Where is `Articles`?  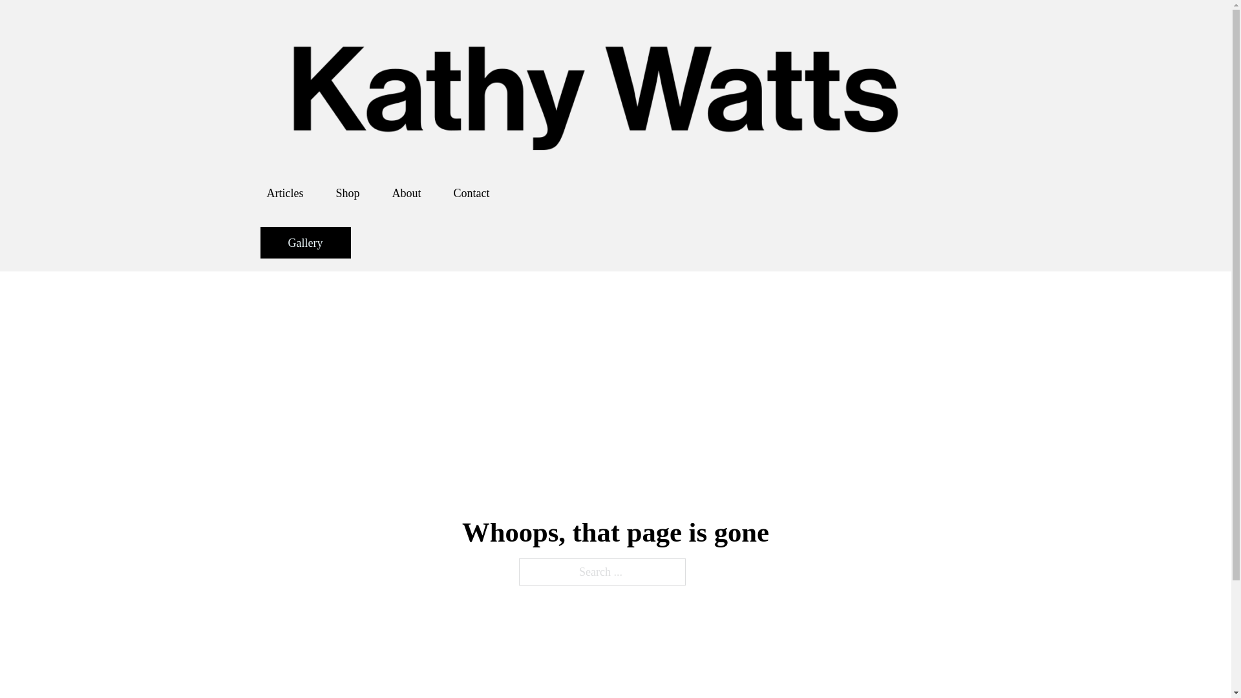
Articles is located at coordinates (284, 193).